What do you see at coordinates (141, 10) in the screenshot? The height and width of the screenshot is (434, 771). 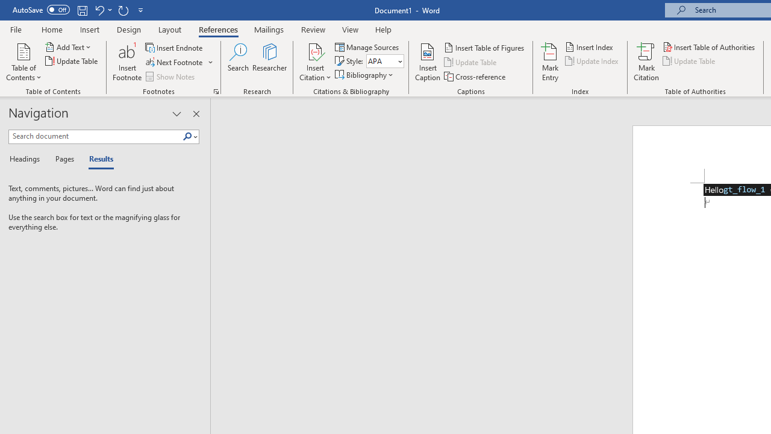 I see `Customize Quick Access Toolbar` at bounding box center [141, 10].